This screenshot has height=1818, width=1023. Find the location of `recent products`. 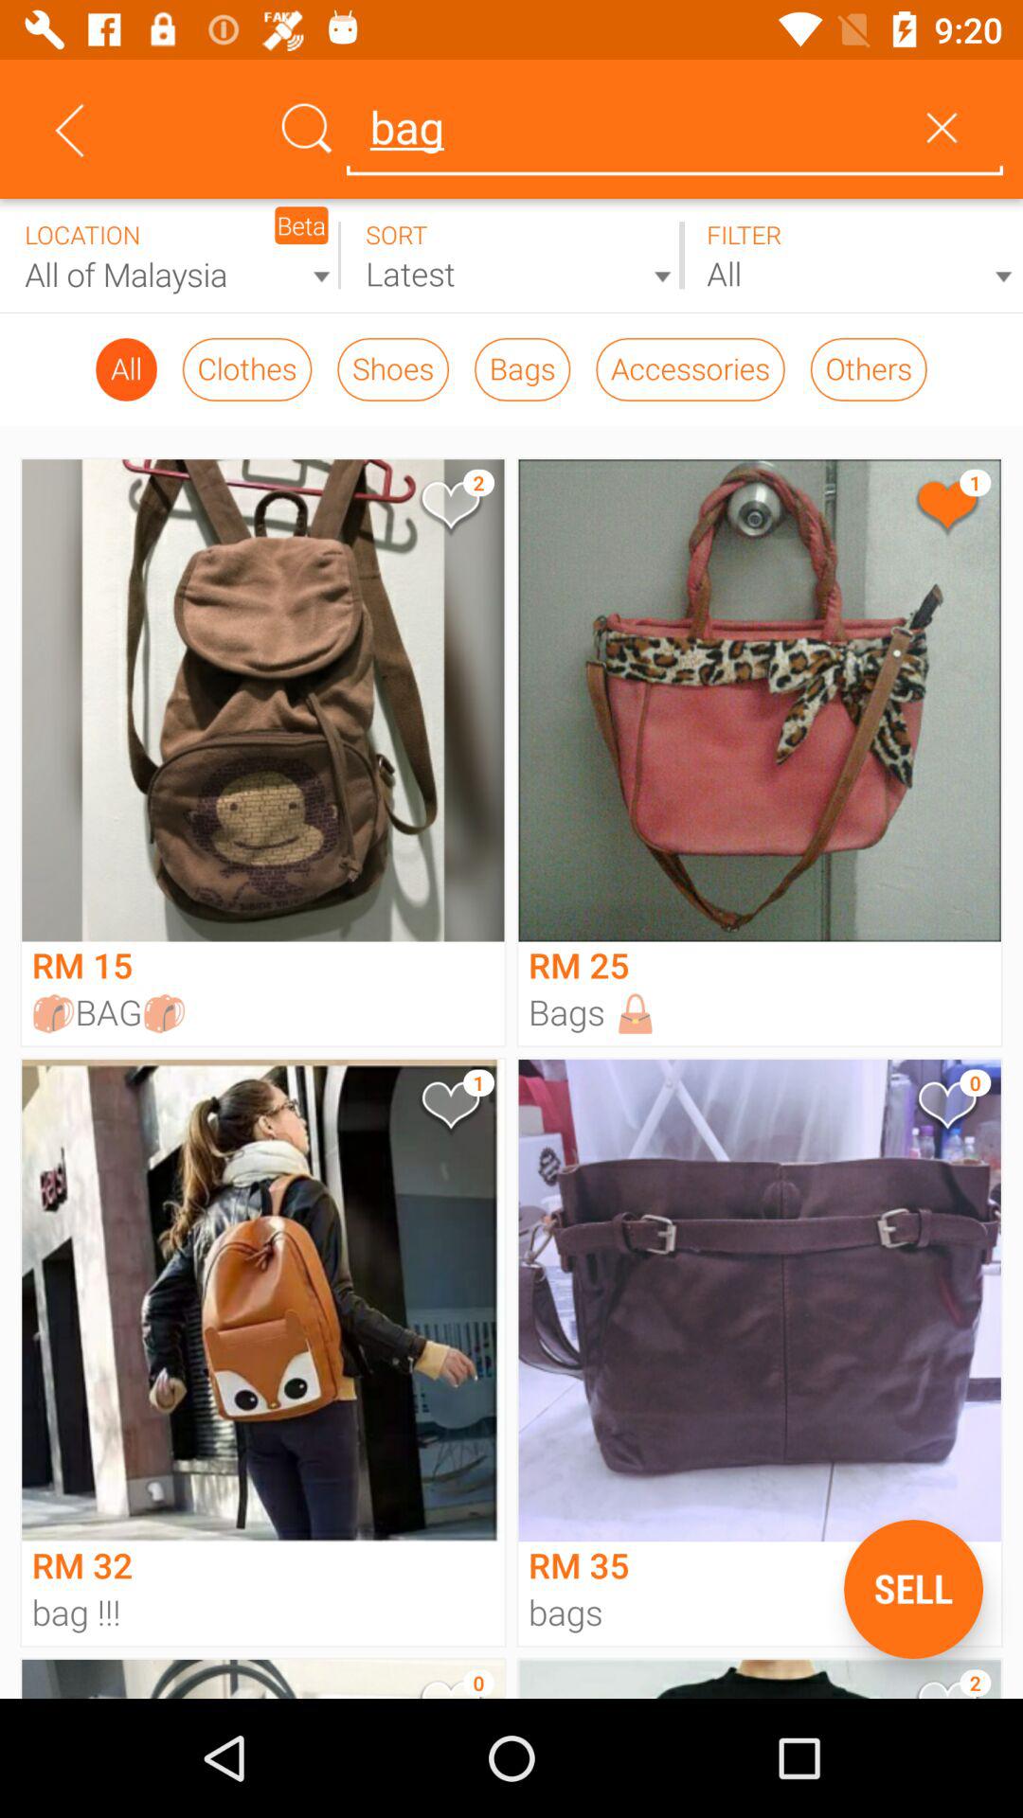

recent products is located at coordinates (511, 256).